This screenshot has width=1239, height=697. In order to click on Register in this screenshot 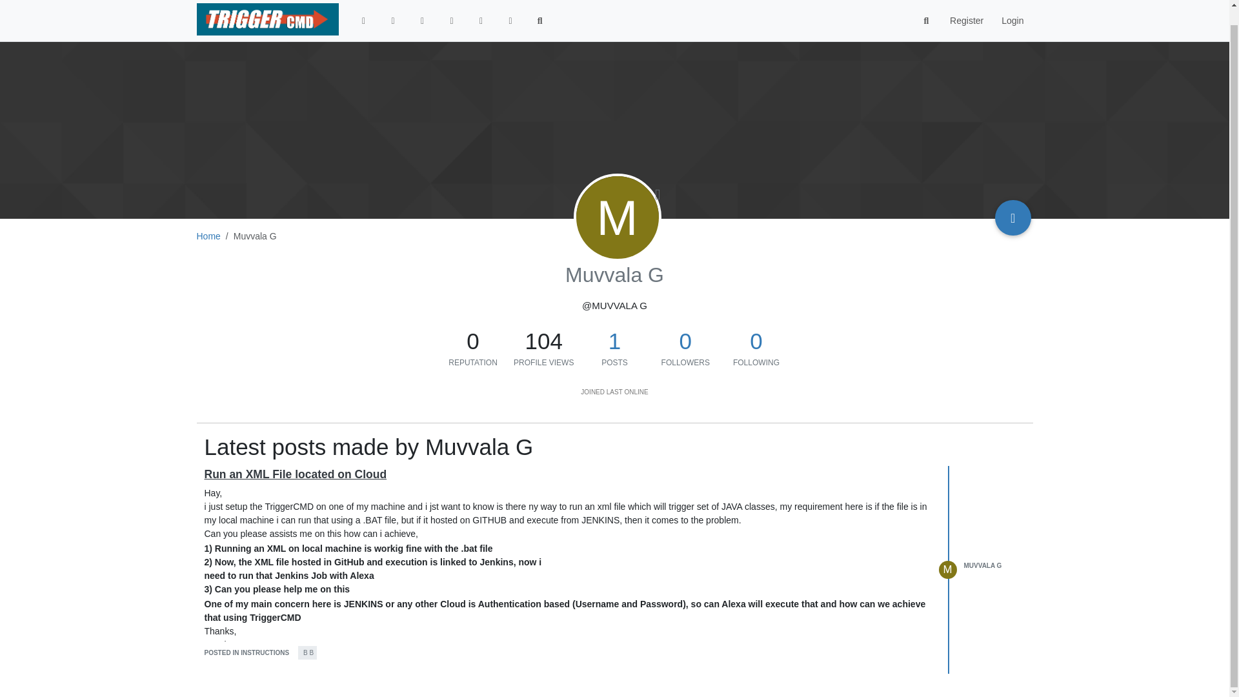, I will do `click(966, 8)`.